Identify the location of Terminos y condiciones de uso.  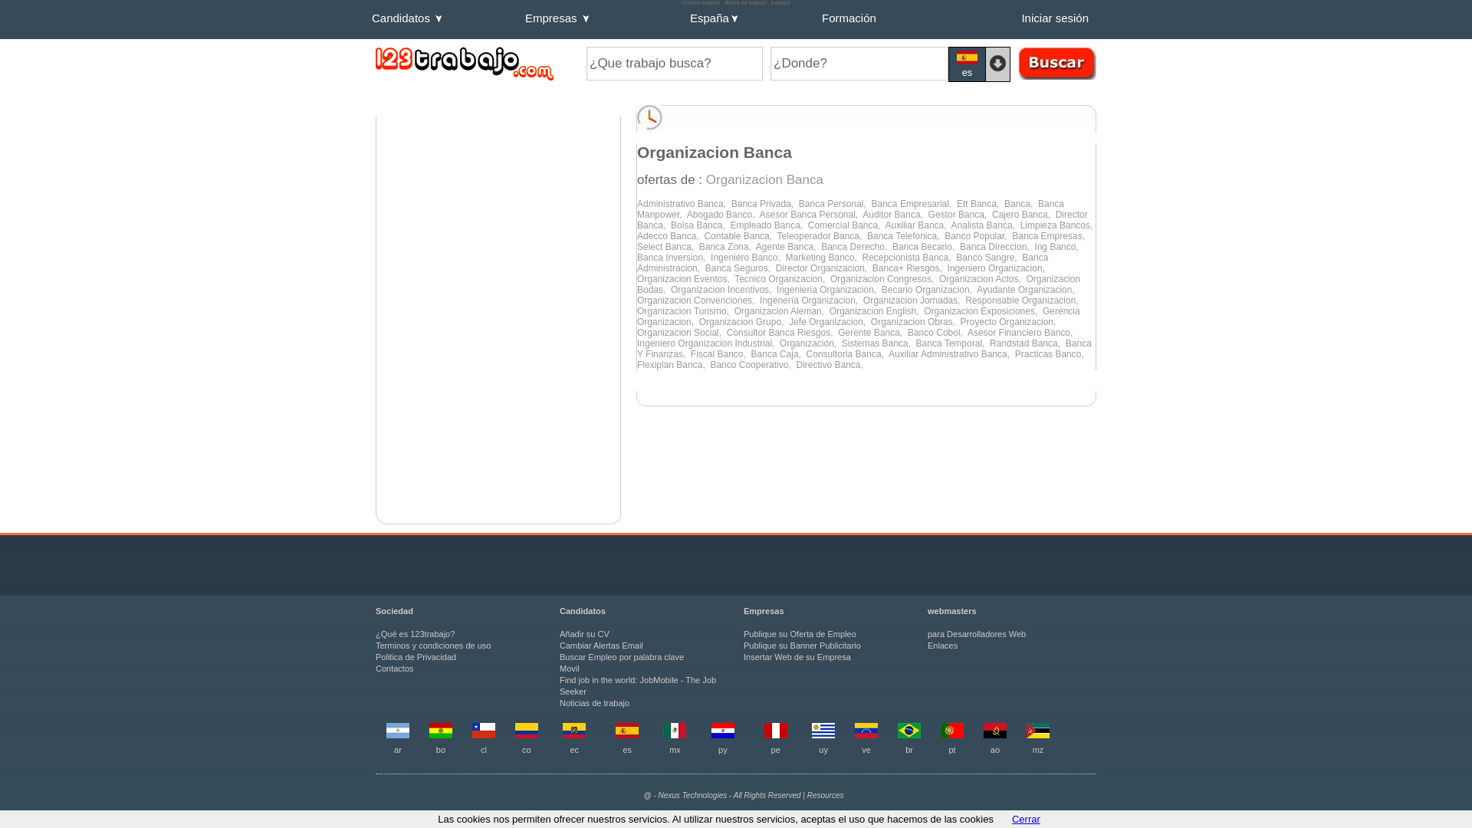
(432, 646).